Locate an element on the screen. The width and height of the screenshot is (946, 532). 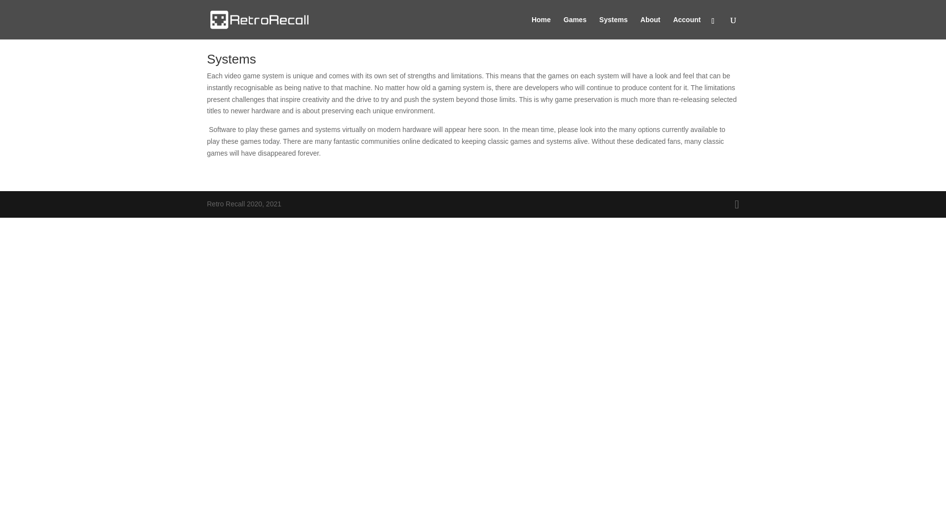
Account is located at coordinates (687, 28).